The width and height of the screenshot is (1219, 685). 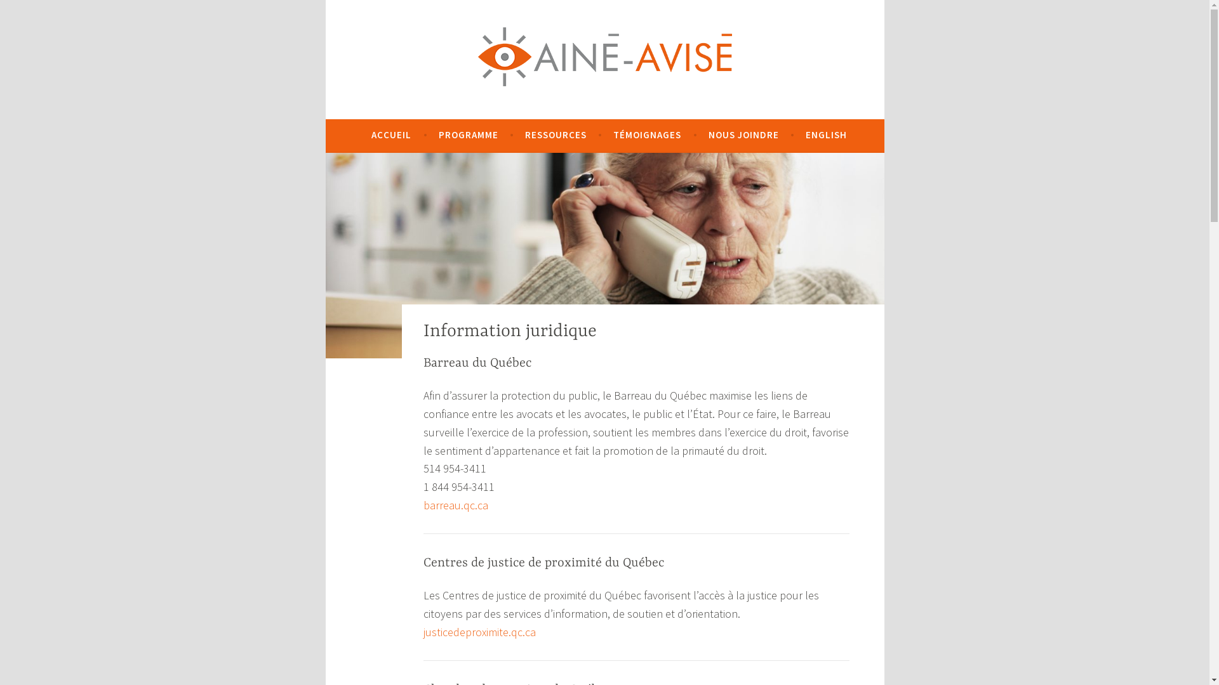 I want to click on RESSOURCES, so click(x=556, y=135).